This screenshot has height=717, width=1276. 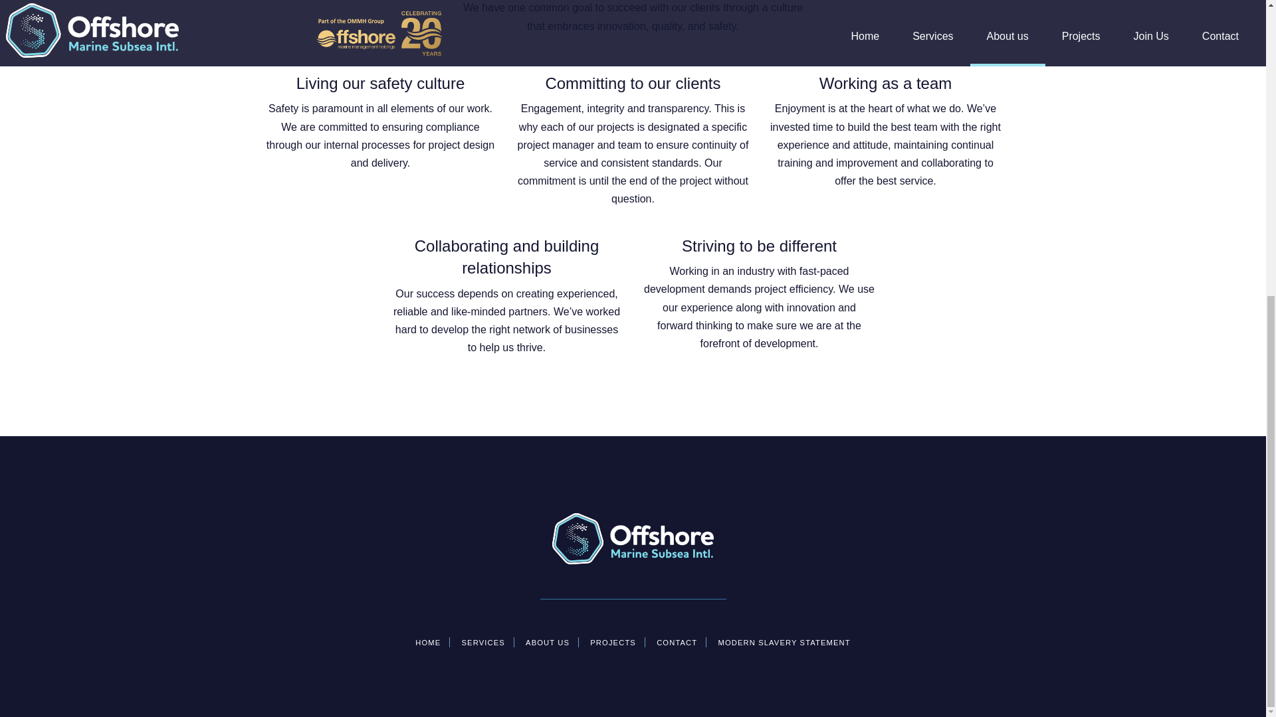 I want to click on MODERN SLAVERY STATEMENT, so click(x=784, y=643).